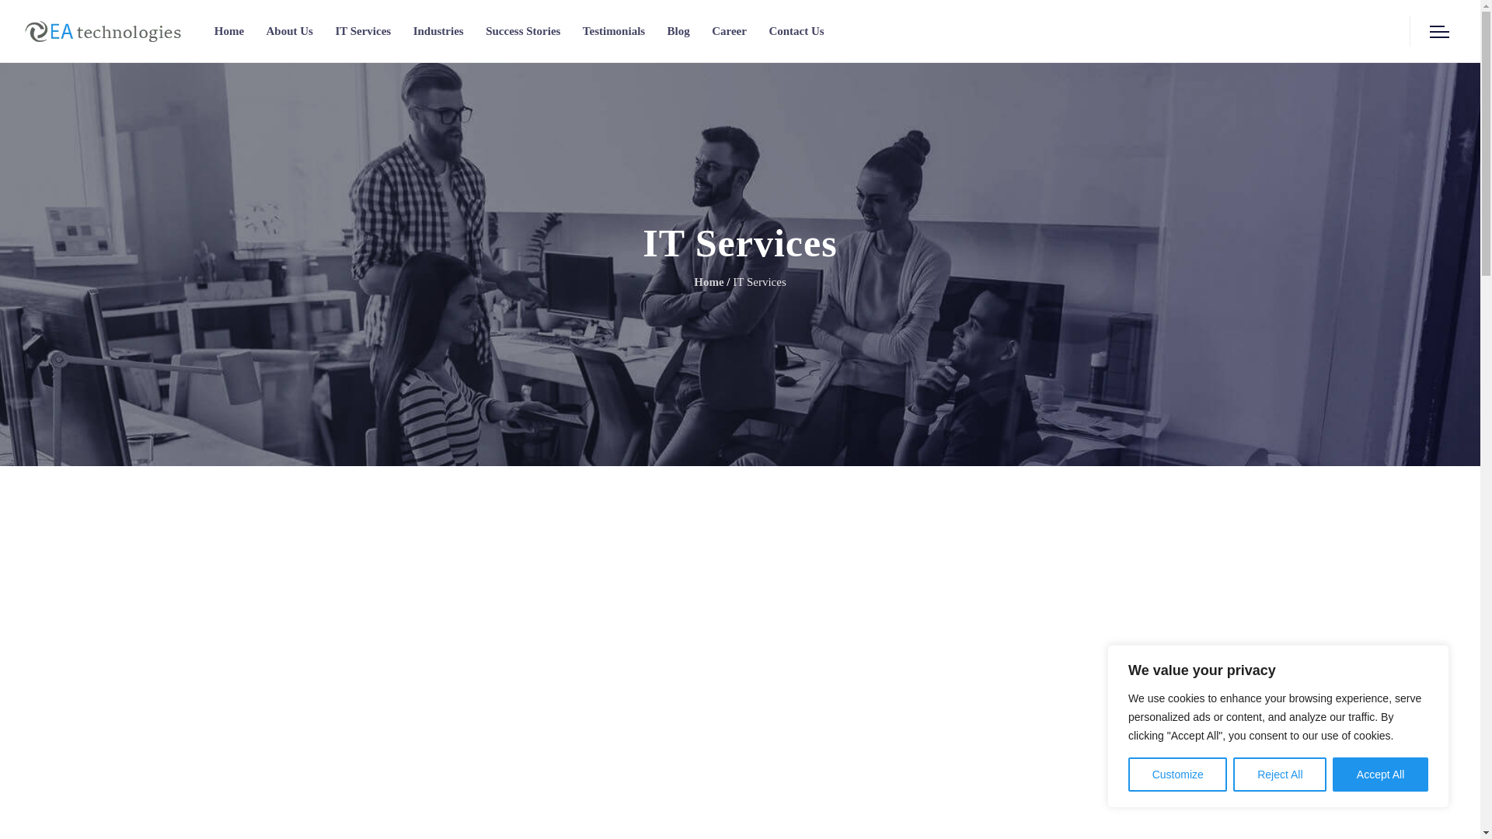 The height and width of the screenshot is (839, 1492). Describe the element at coordinates (1380, 775) in the screenshot. I see `Accept All` at that location.